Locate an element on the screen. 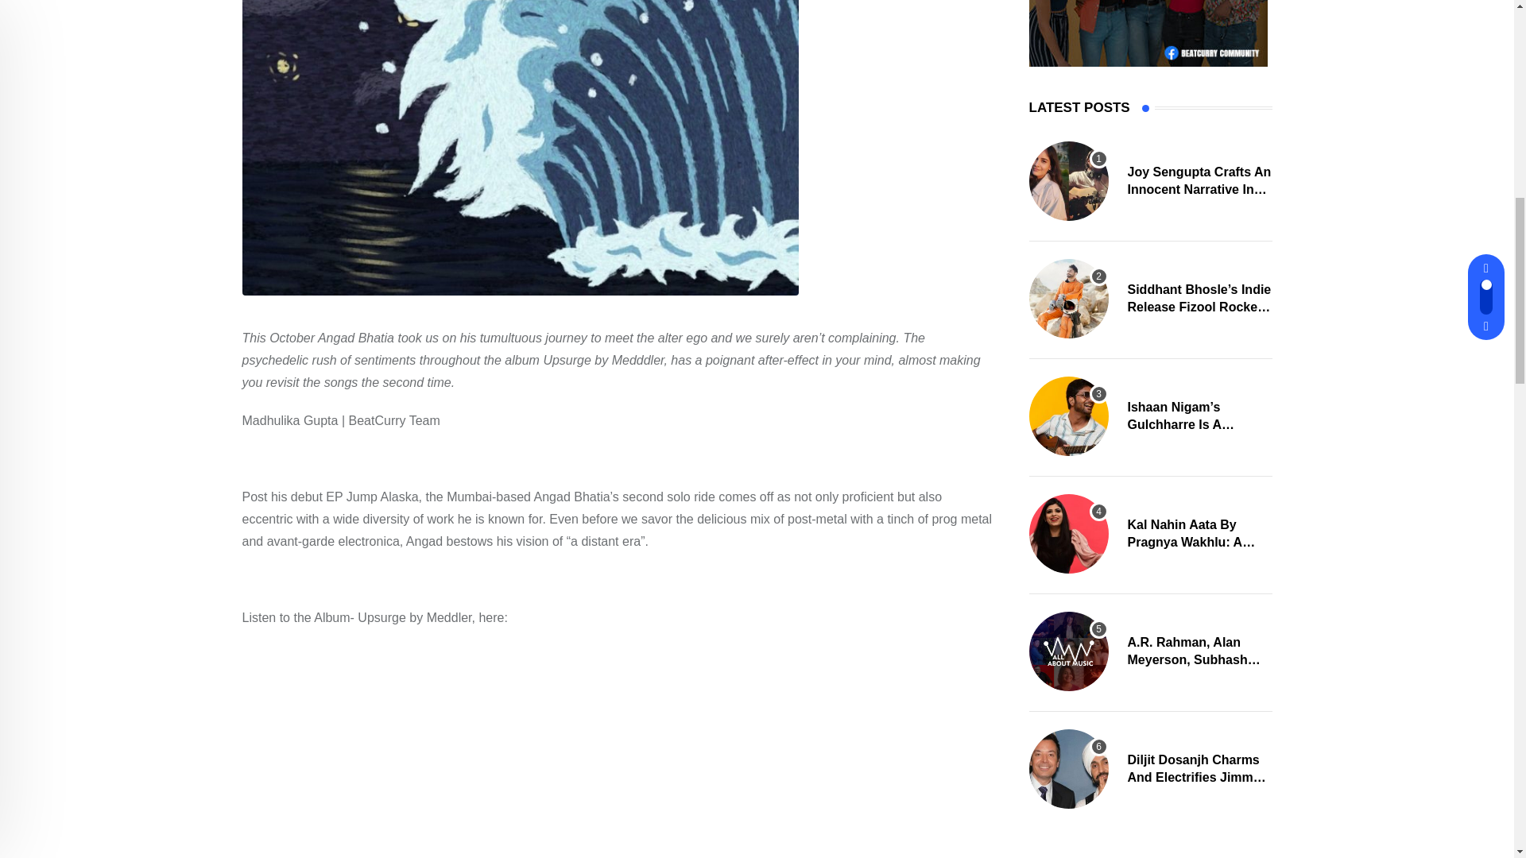  Kal Nahin Aata By Pragnya Wakhlu: A Folk-Fusion Delight is located at coordinates (1068, 534).